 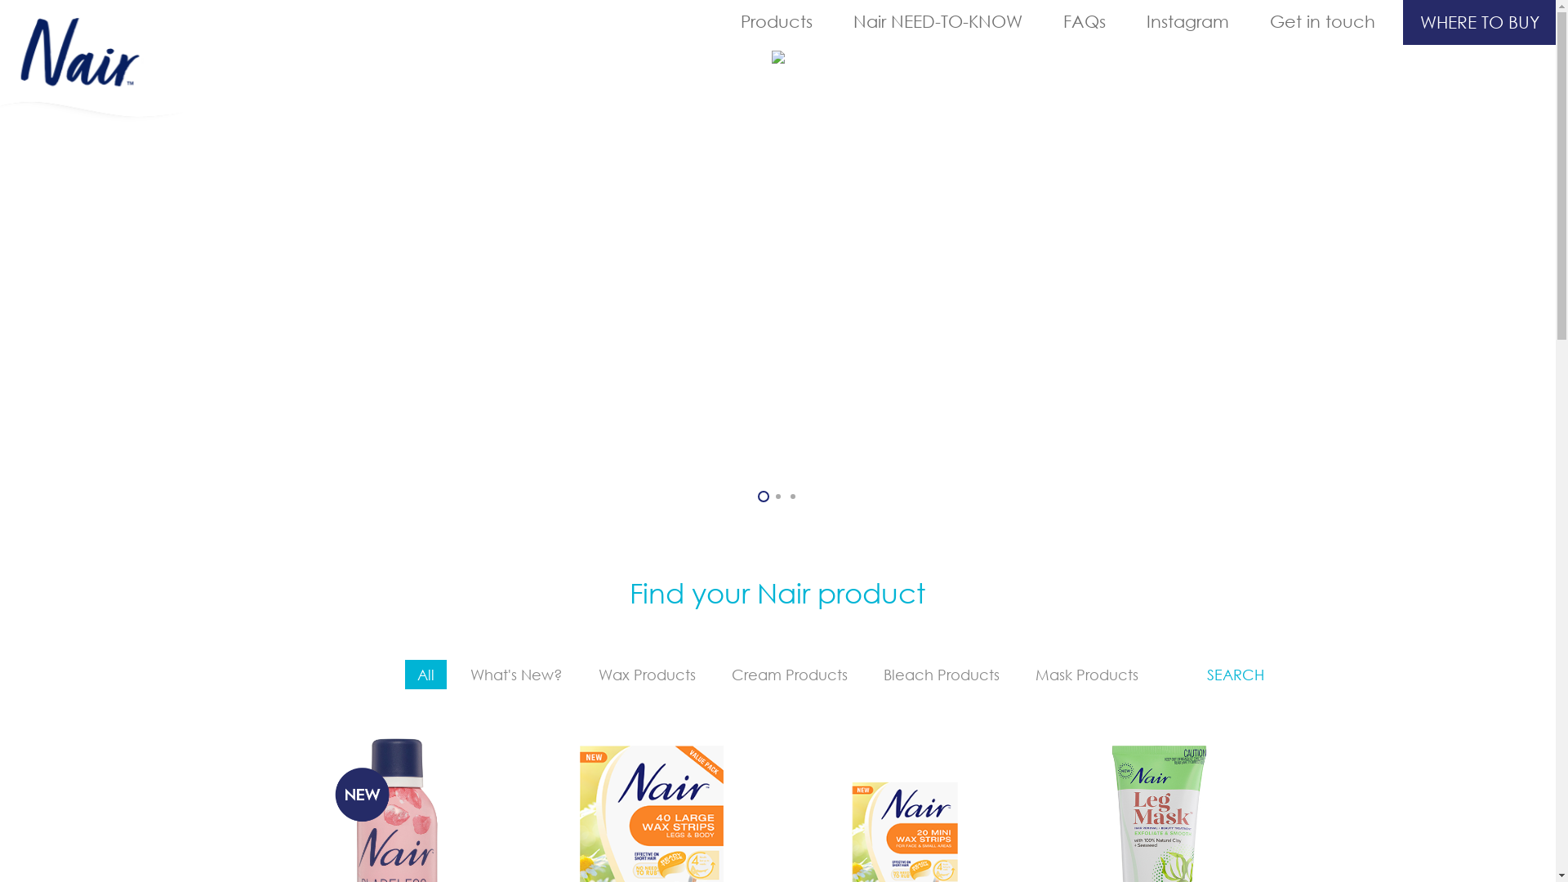 I want to click on Instagram, so click(x=1187, y=21).